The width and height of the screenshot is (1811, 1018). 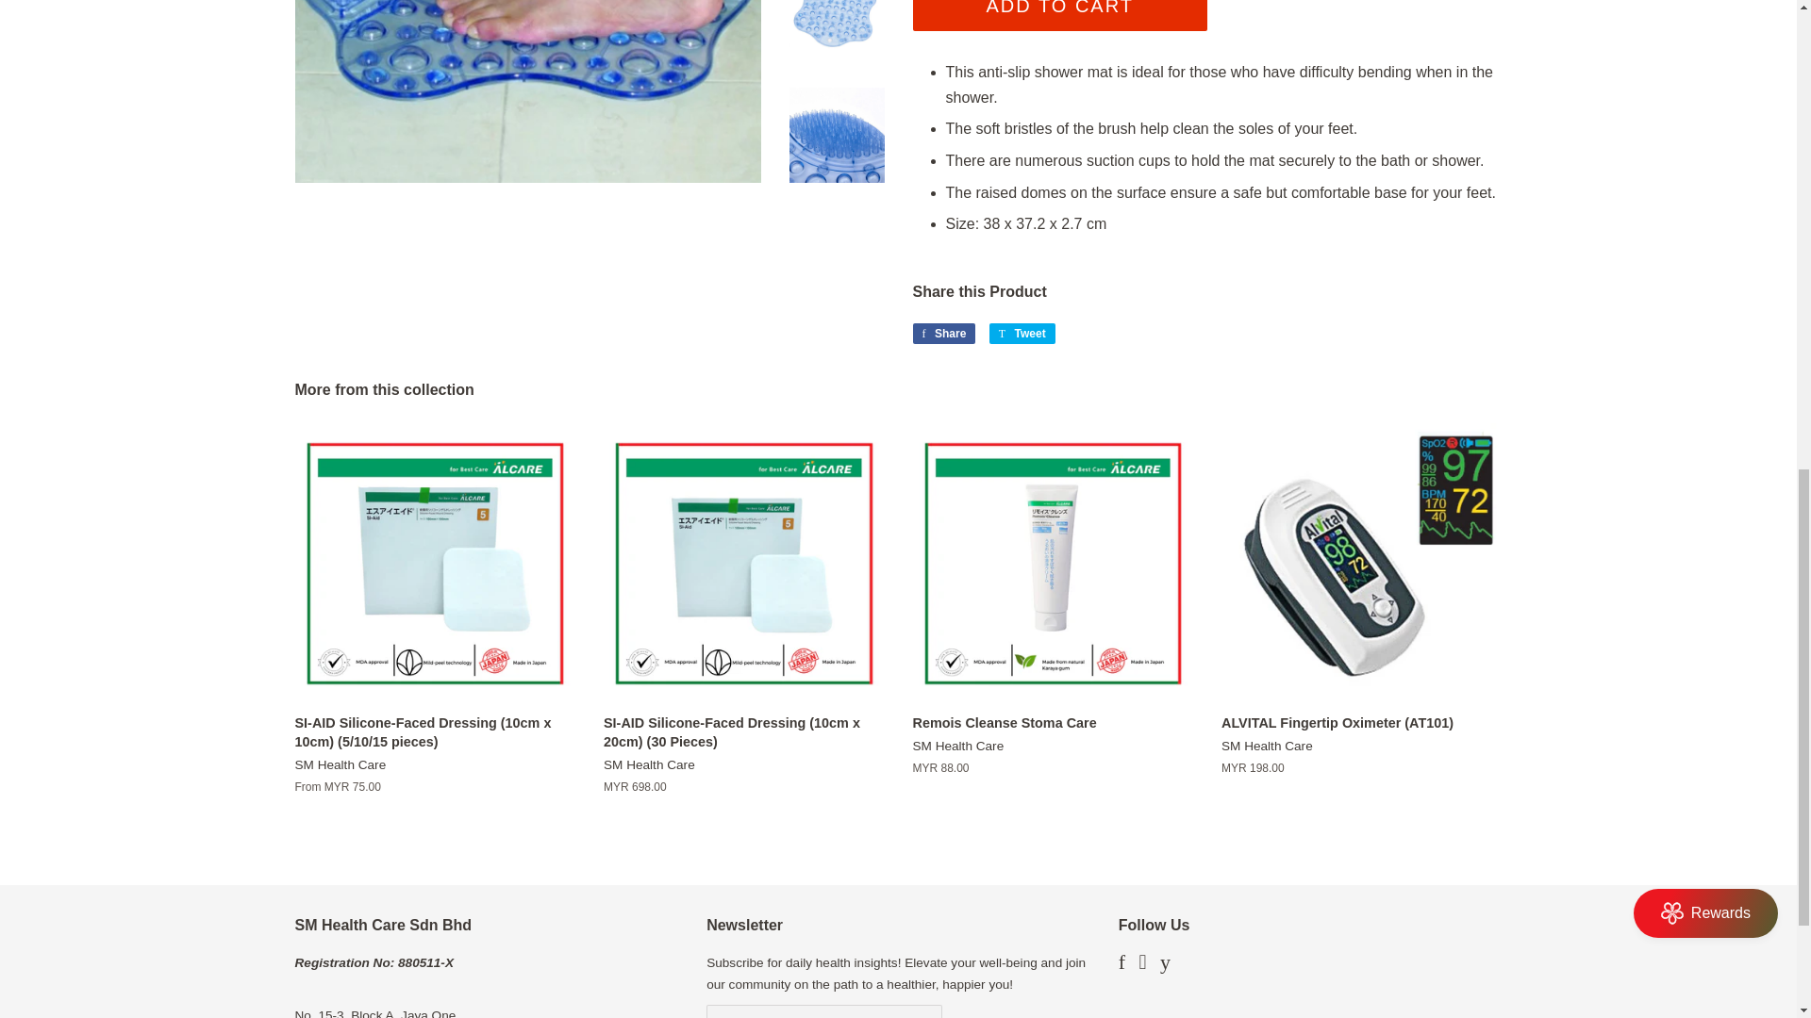 I want to click on SM Health Care on Instagram, so click(x=1142, y=965).